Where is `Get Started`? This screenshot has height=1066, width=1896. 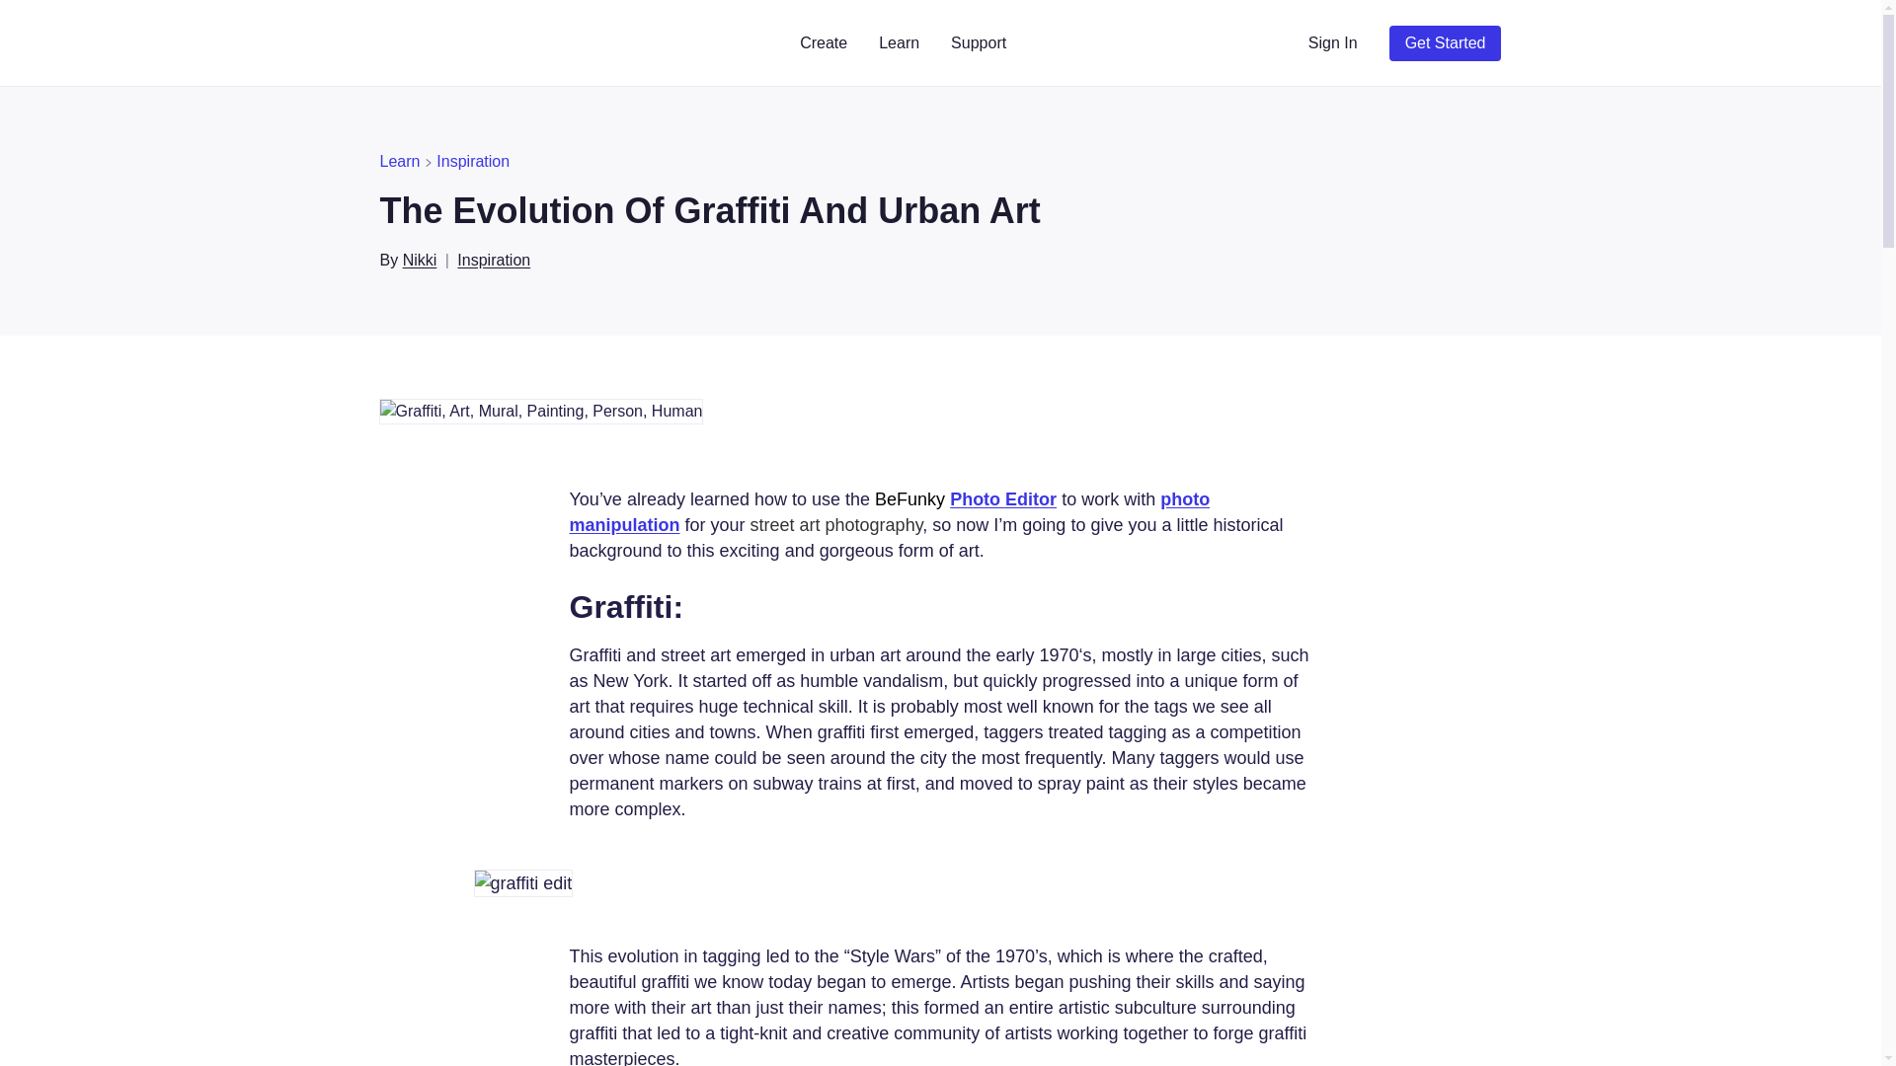 Get Started is located at coordinates (1446, 42).